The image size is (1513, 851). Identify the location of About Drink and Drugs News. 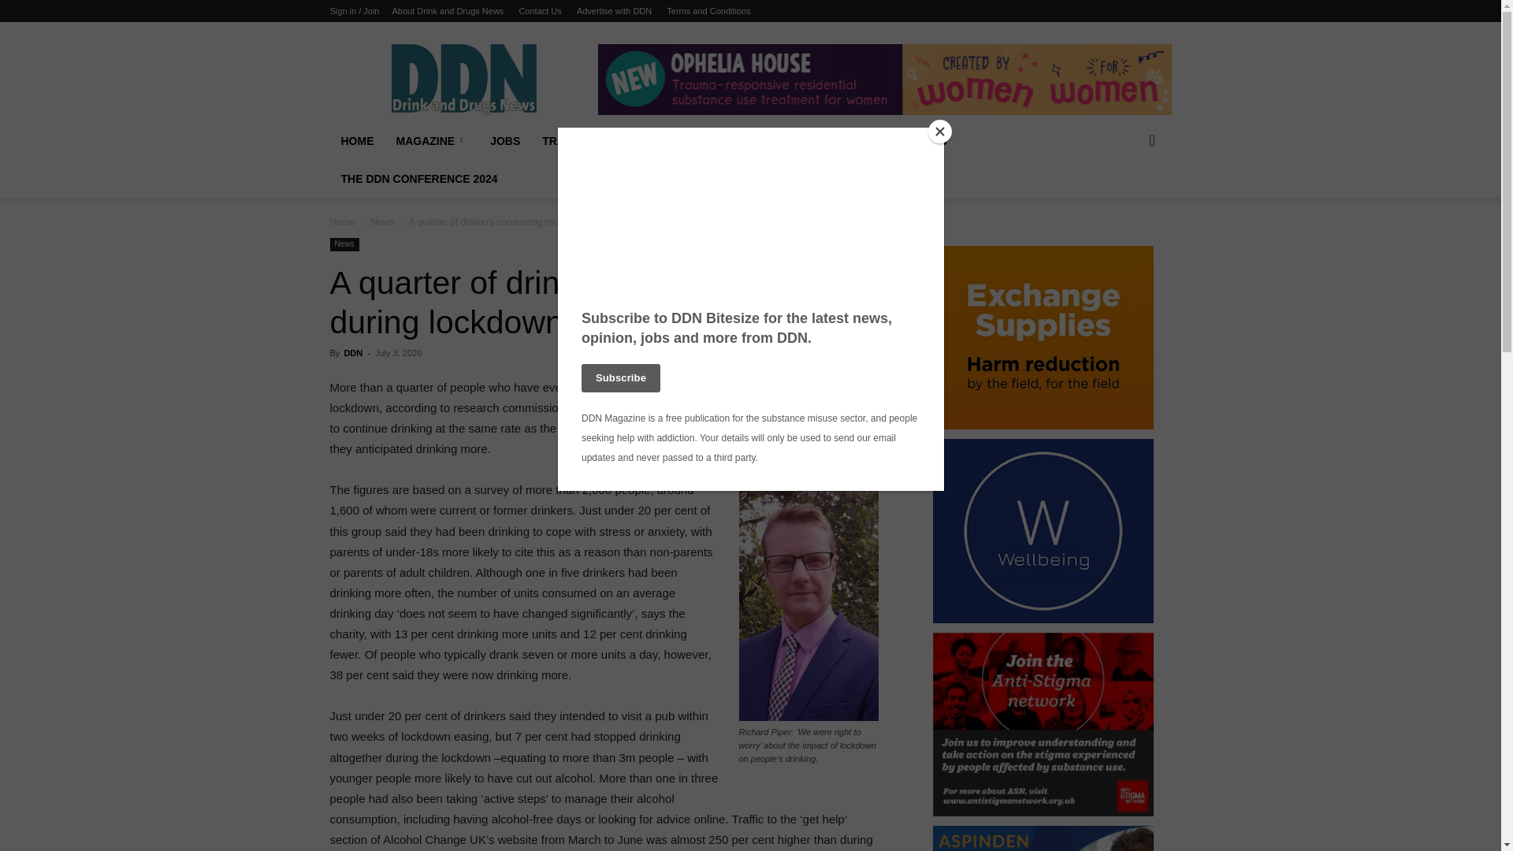
(448, 11).